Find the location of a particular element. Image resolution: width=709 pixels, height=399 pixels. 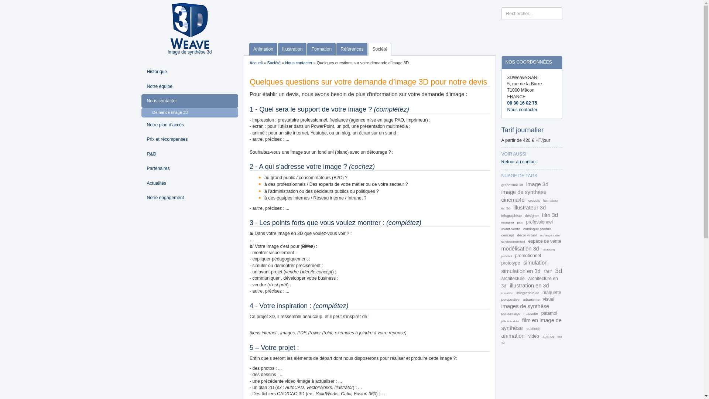

packshot is located at coordinates (507, 256).